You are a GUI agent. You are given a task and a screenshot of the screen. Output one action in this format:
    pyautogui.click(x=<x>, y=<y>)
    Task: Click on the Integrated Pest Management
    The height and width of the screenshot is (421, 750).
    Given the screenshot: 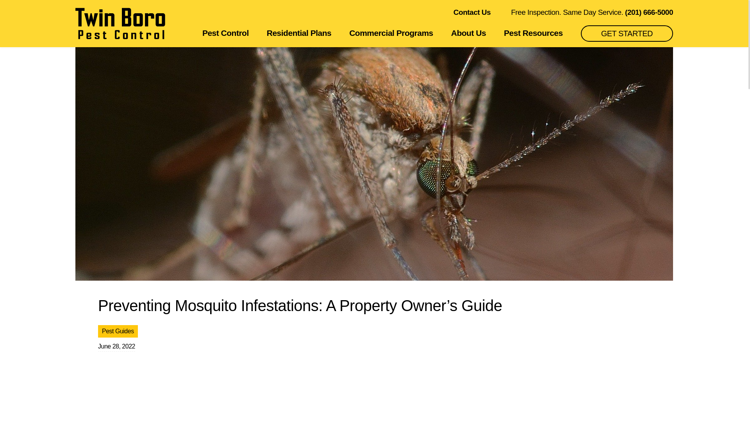 What is the action you would take?
    pyautogui.click(x=507, y=16)
    